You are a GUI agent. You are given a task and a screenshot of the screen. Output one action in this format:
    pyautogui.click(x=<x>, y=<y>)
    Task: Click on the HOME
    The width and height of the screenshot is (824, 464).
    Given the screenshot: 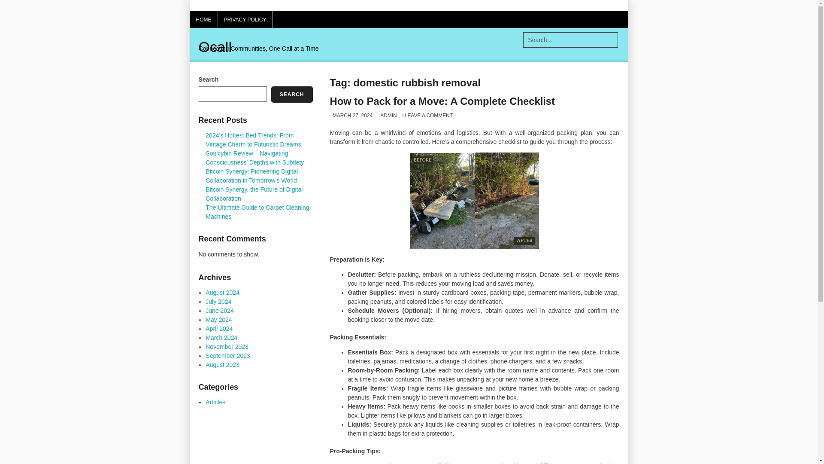 What is the action you would take?
    pyautogui.click(x=203, y=19)
    